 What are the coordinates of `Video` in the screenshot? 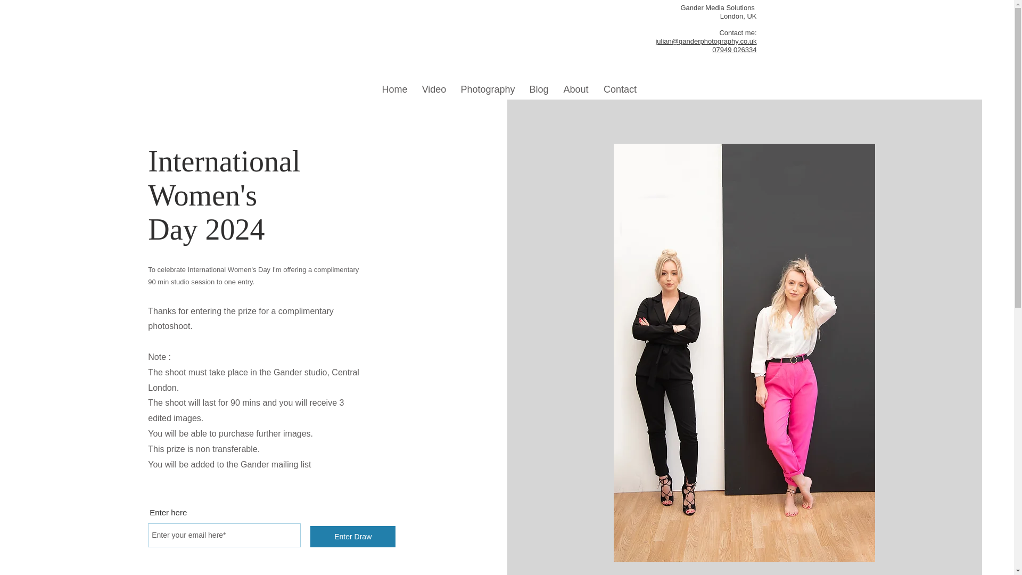 It's located at (434, 84).